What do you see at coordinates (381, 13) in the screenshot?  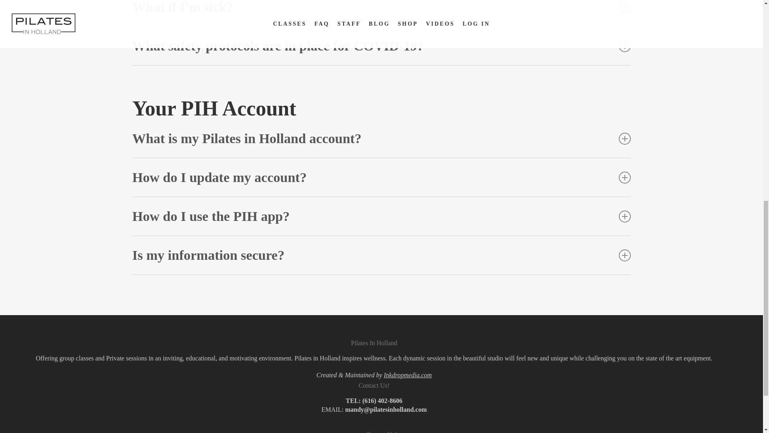 I see `What if I'm sick?` at bounding box center [381, 13].